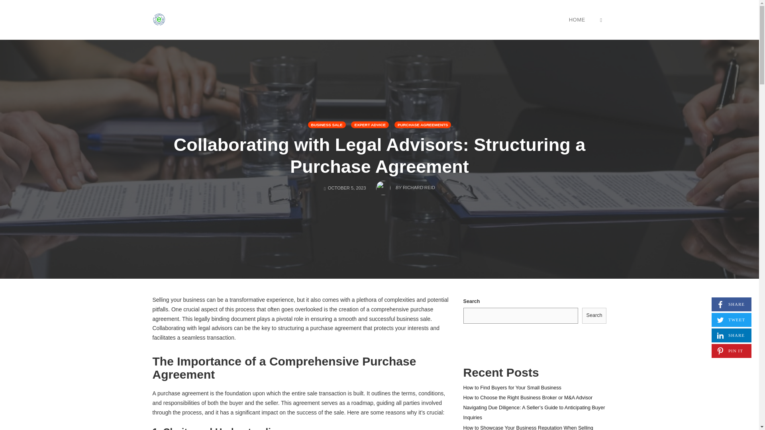 The height and width of the screenshot is (430, 765). I want to click on Search, so click(512, 387).